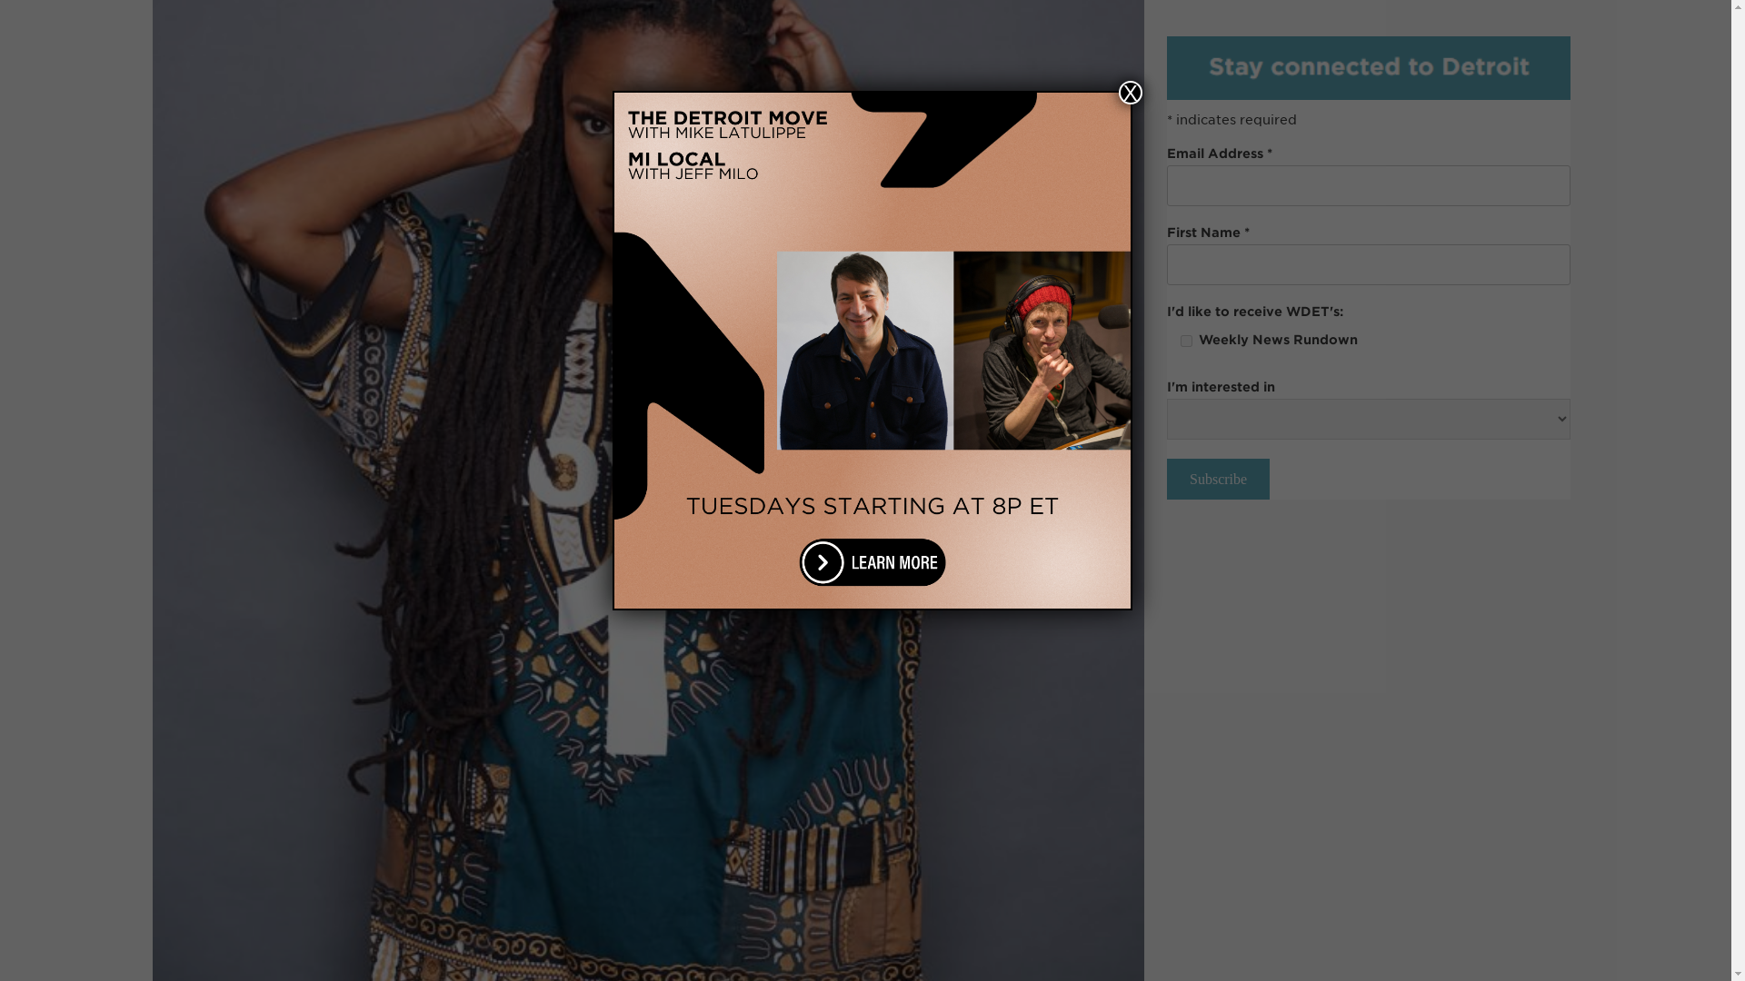 Image resolution: width=1745 pixels, height=981 pixels. I want to click on 3rd party ad content, so click(1369, 105).